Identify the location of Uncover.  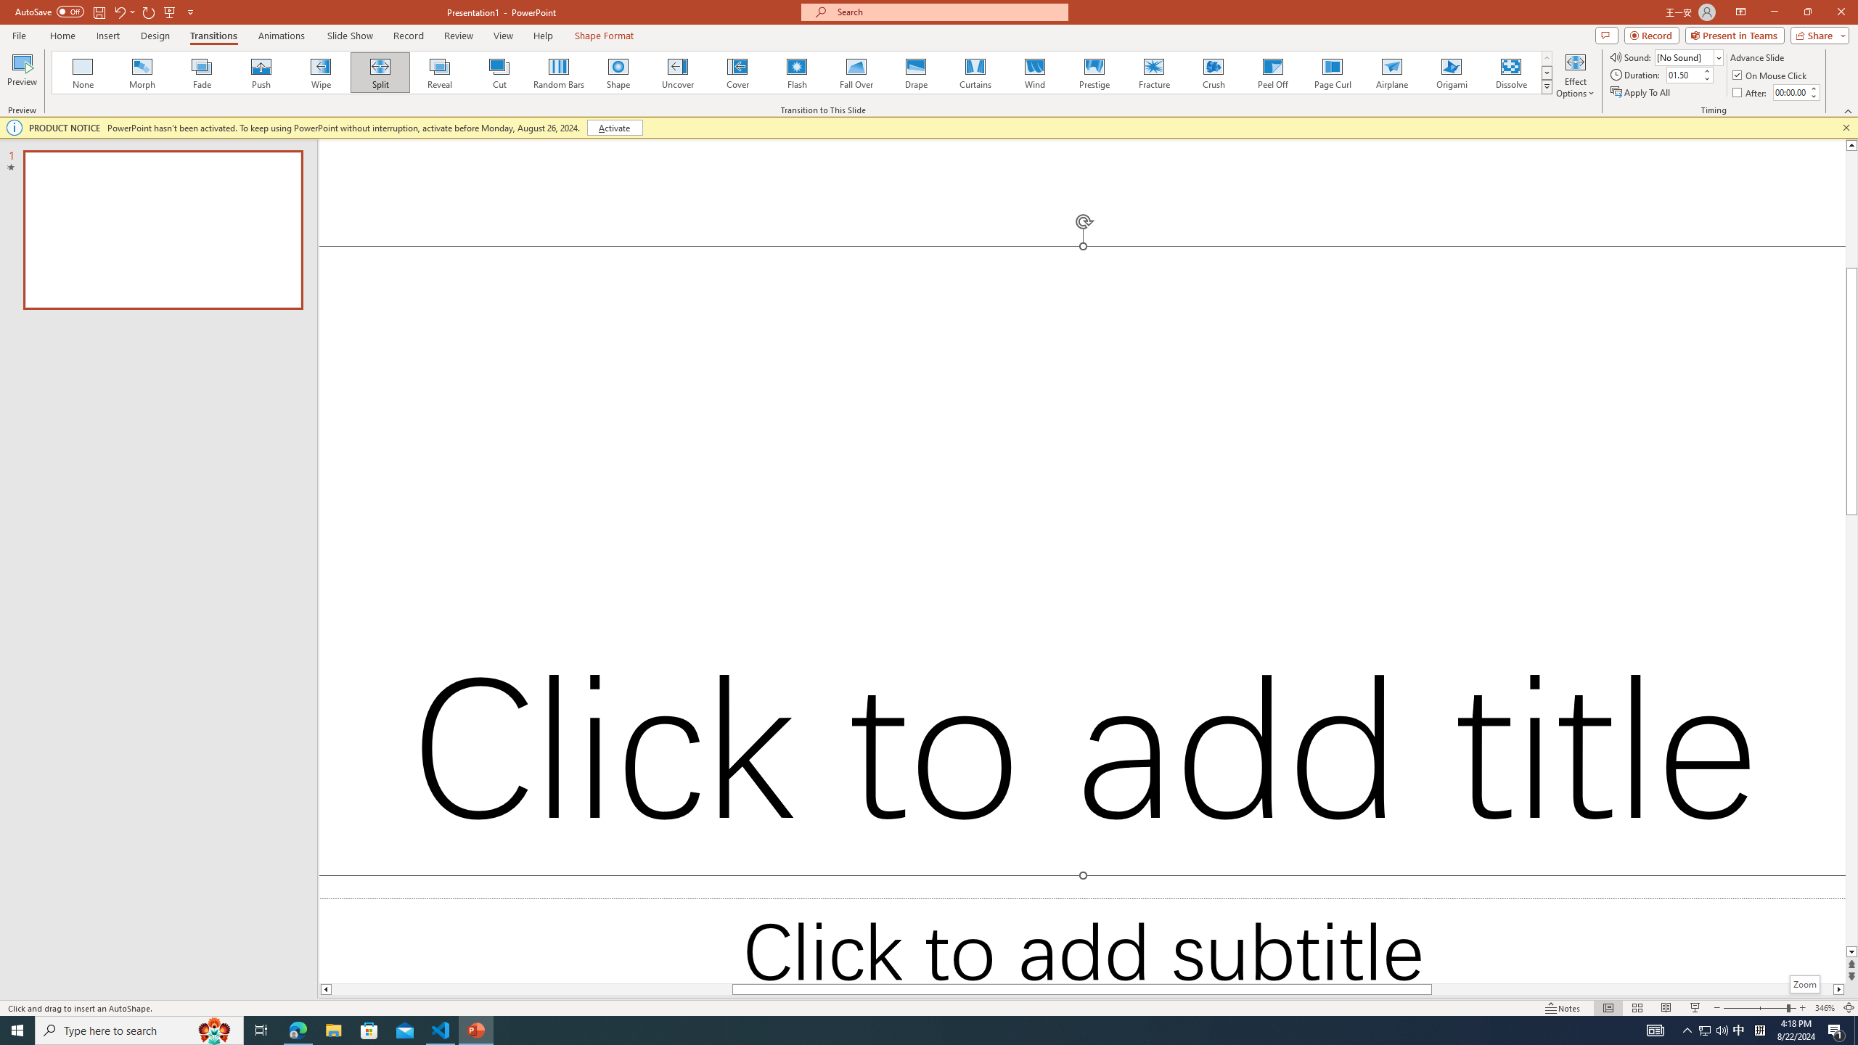
(678, 73).